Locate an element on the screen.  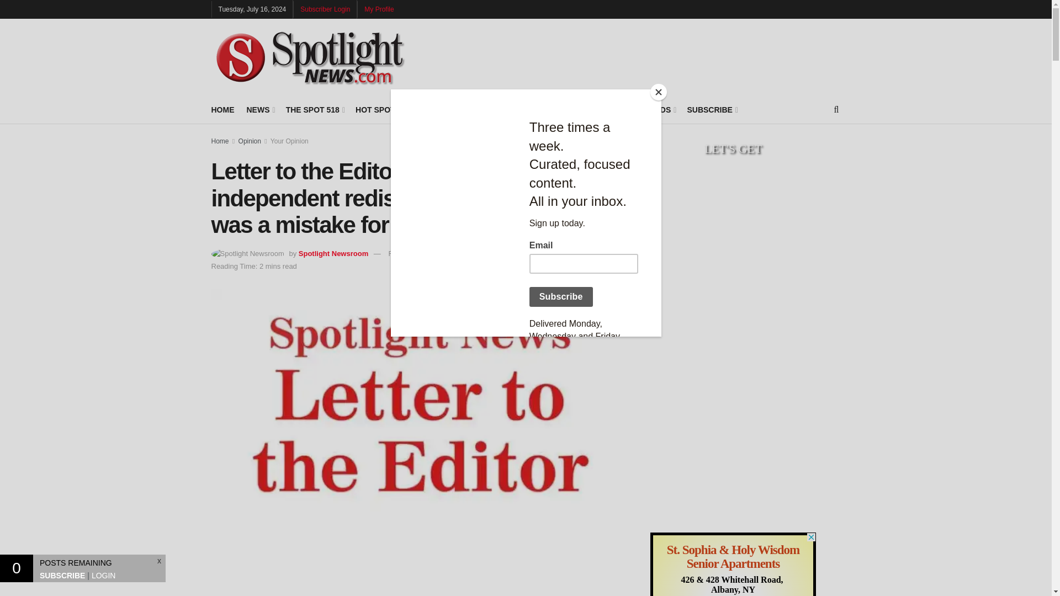
My Profile is located at coordinates (379, 9).